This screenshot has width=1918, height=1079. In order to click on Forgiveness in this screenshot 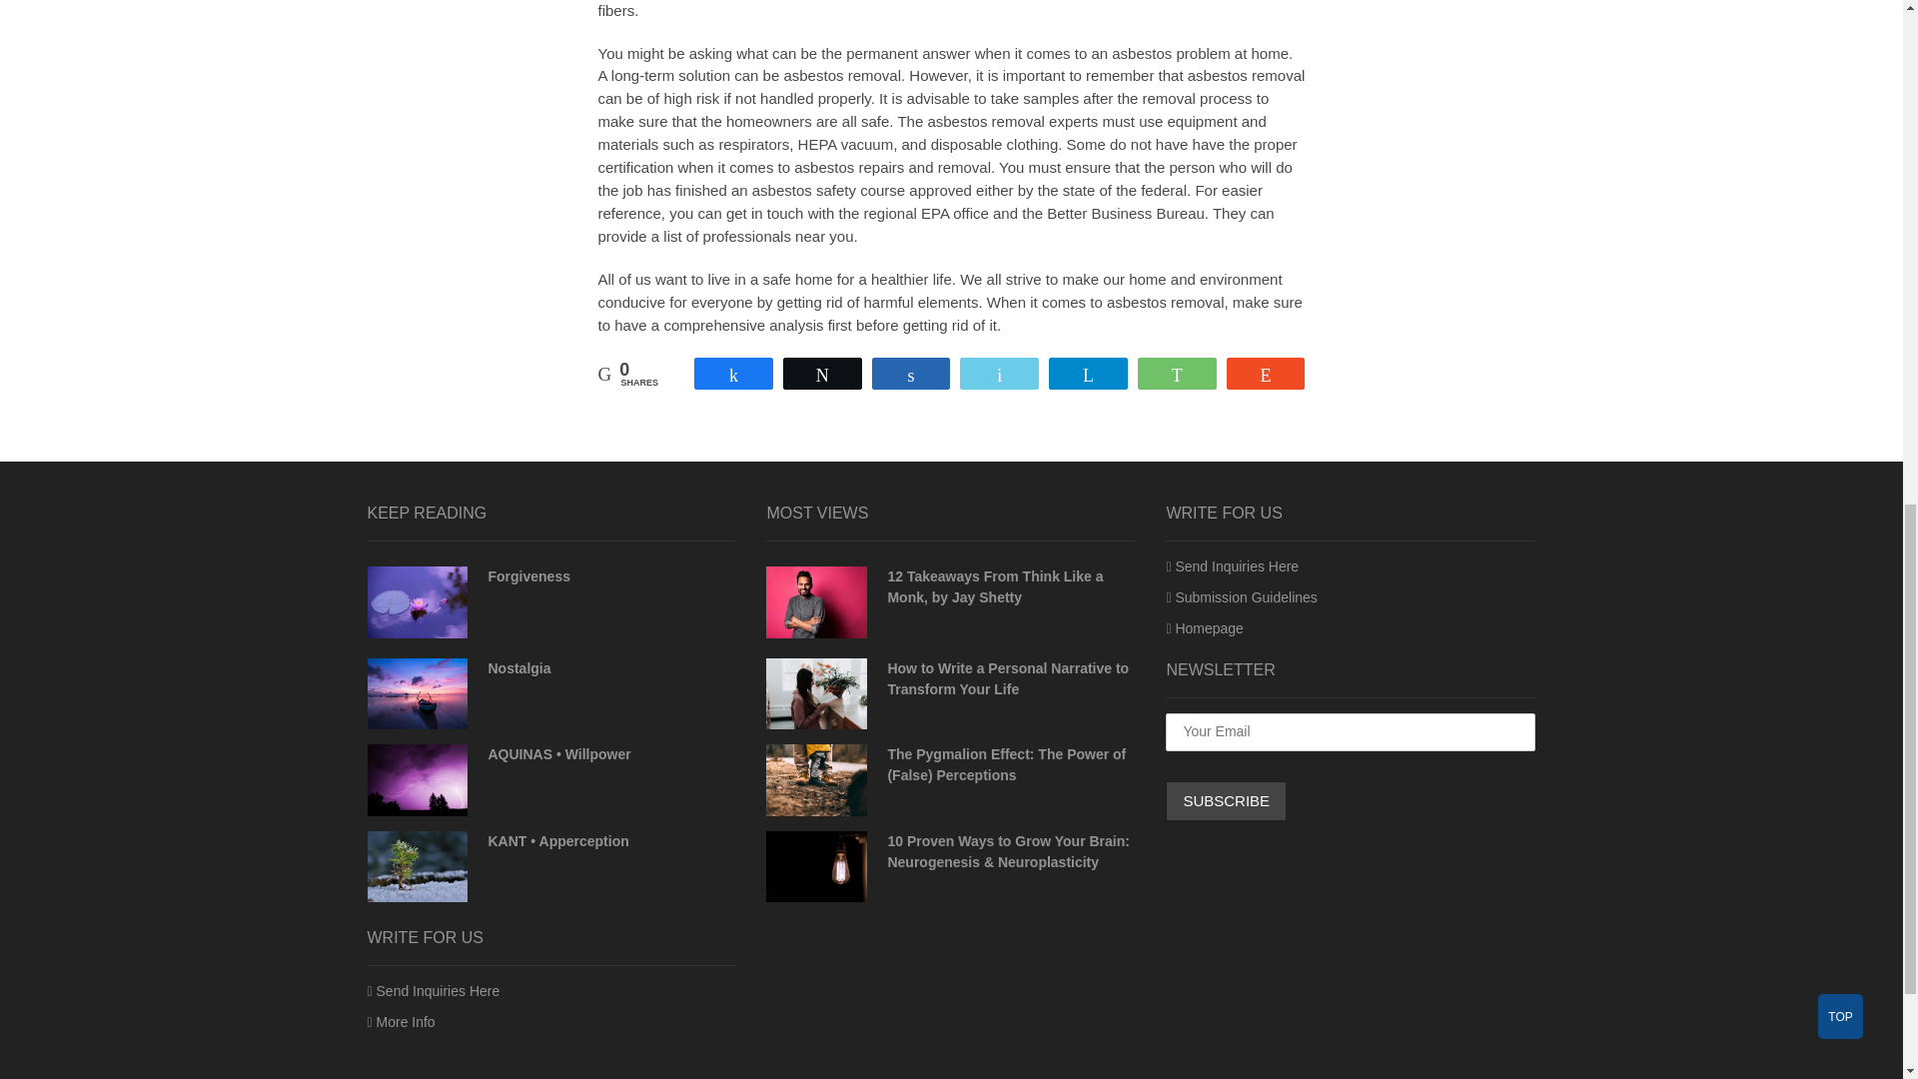, I will do `click(418, 602)`.